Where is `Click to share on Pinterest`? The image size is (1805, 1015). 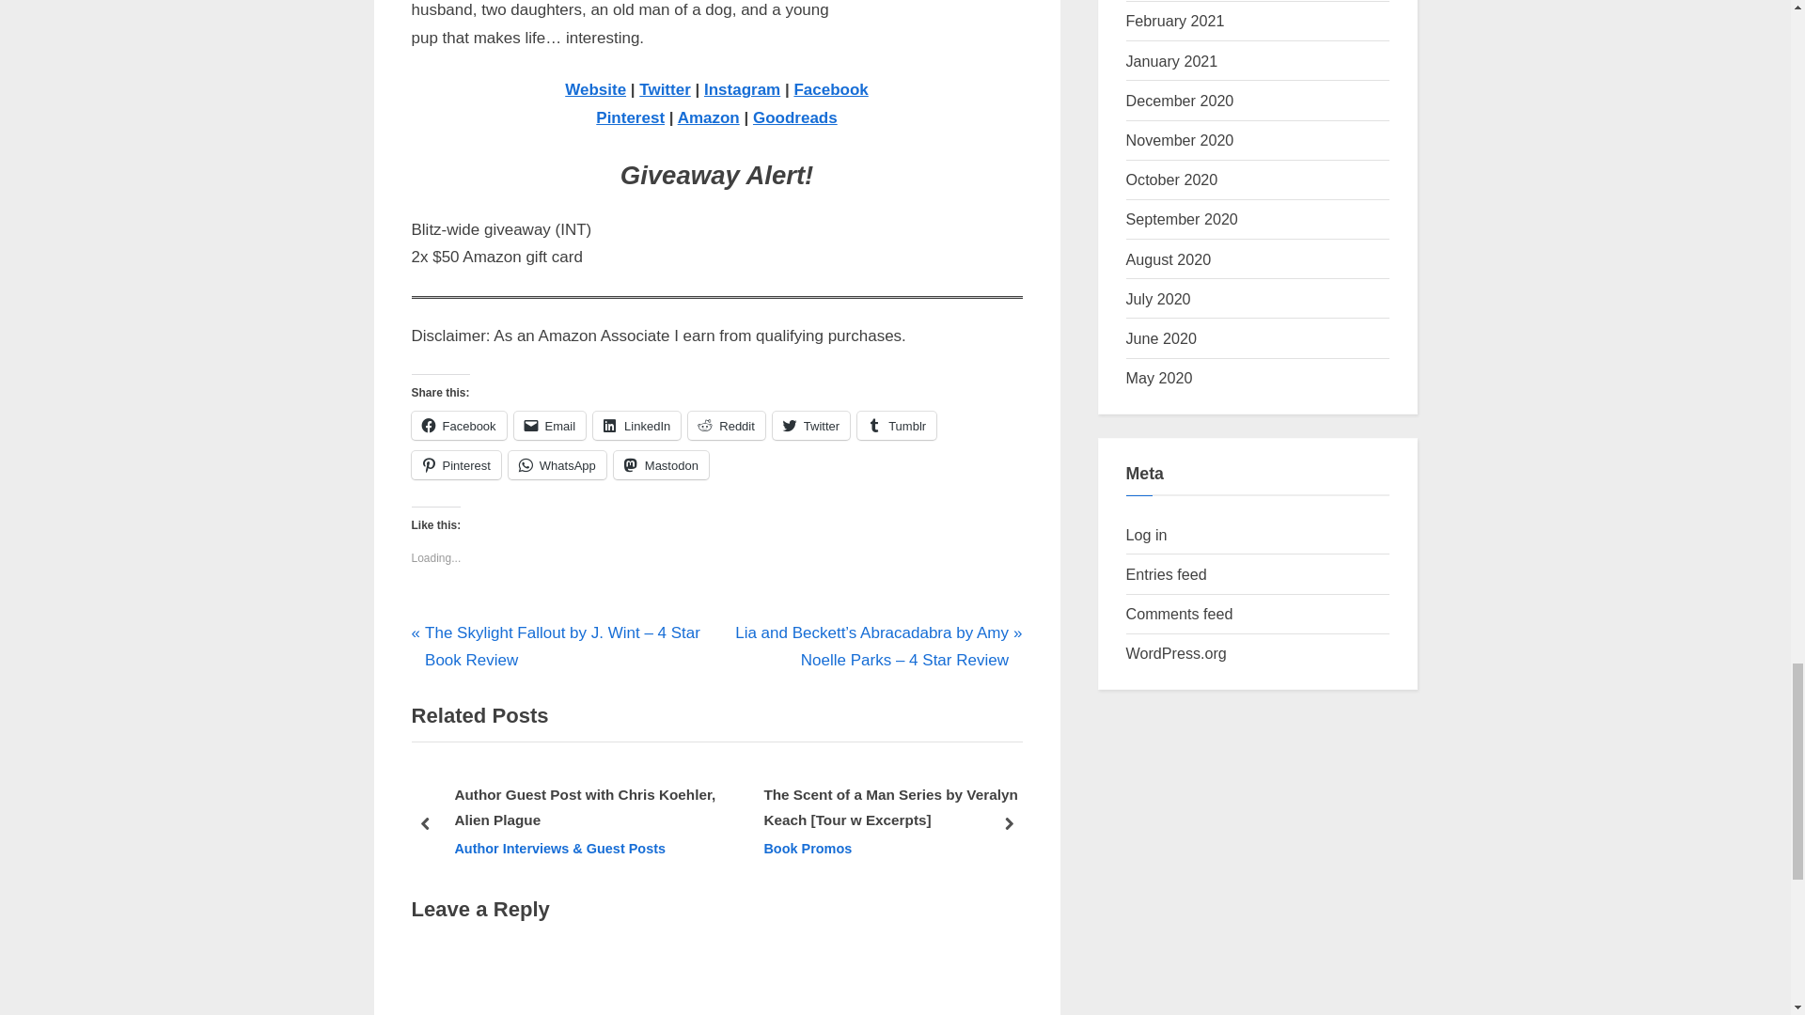
Click to share on Pinterest is located at coordinates (456, 464).